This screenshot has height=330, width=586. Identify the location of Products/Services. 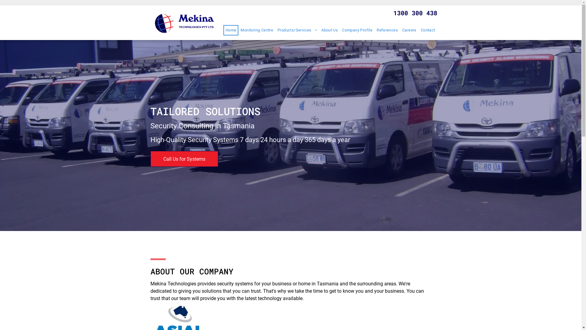
(297, 30).